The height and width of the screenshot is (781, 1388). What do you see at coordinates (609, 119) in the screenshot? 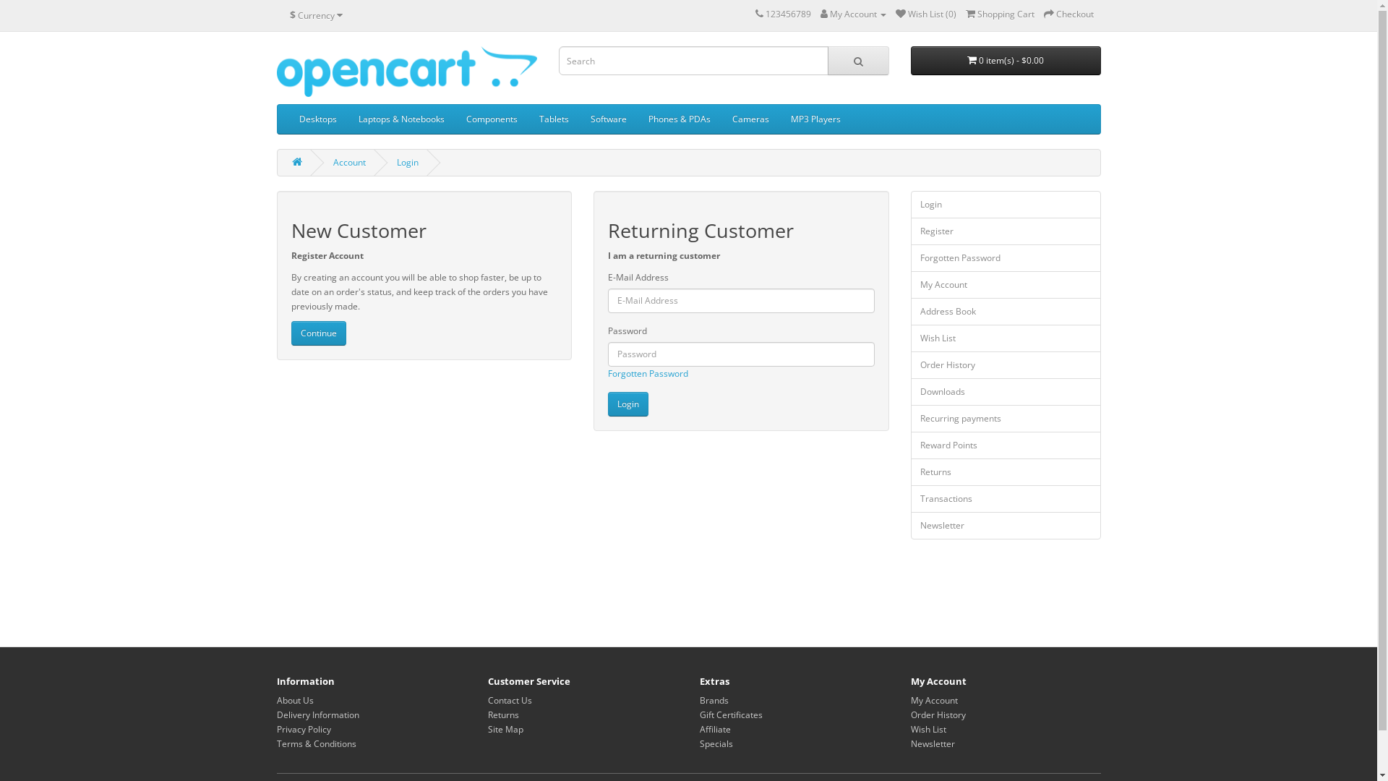
I see `Software` at bounding box center [609, 119].